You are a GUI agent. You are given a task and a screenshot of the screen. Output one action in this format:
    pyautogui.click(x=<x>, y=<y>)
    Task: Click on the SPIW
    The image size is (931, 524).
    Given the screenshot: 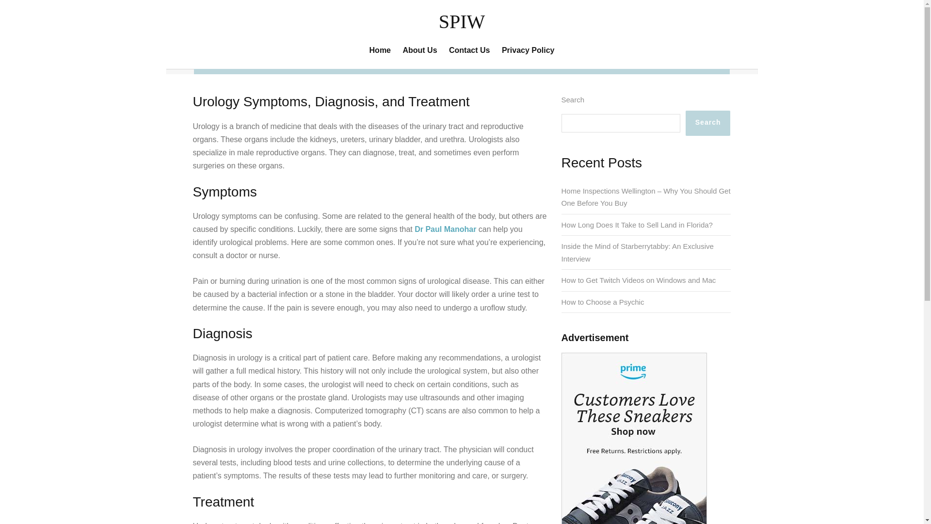 What is the action you would take?
    pyautogui.click(x=462, y=21)
    